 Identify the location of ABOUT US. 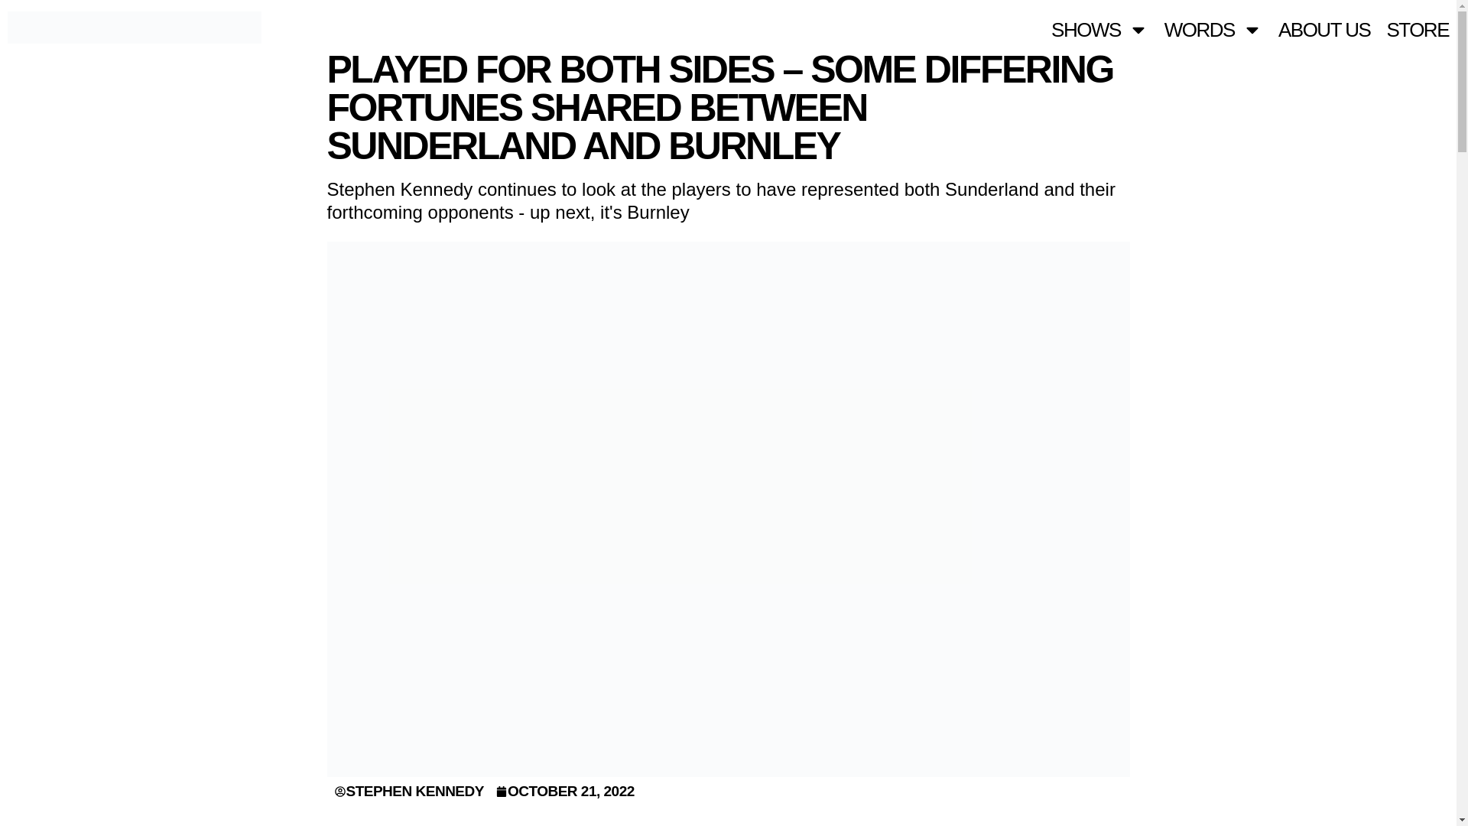
(1324, 29).